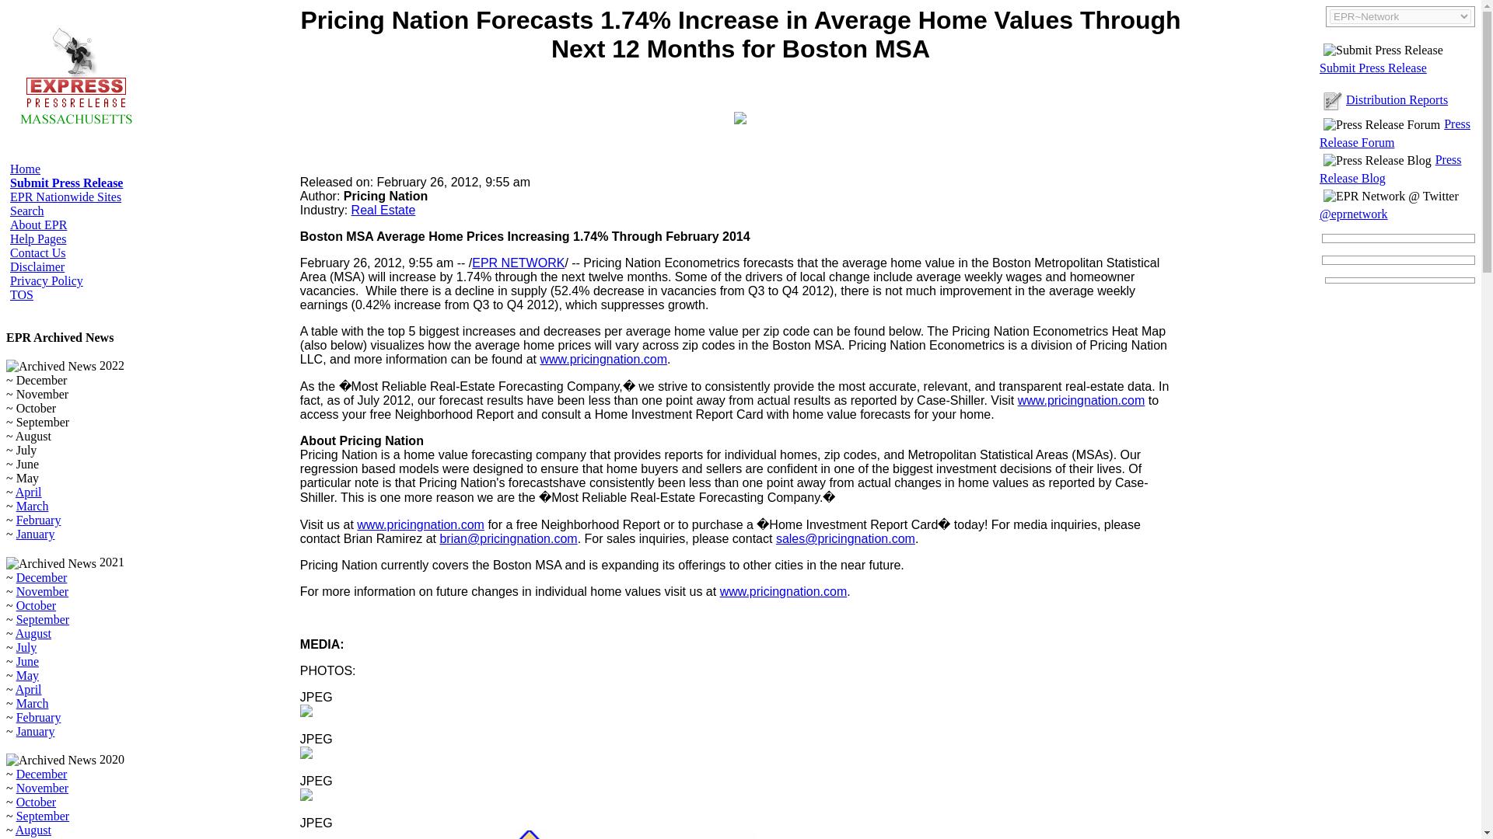 This screenshot has width=1493, height=839. What do you see at coordinates (33, 505) in the screenshot?
I see `March` at bounding box center [33, 505].